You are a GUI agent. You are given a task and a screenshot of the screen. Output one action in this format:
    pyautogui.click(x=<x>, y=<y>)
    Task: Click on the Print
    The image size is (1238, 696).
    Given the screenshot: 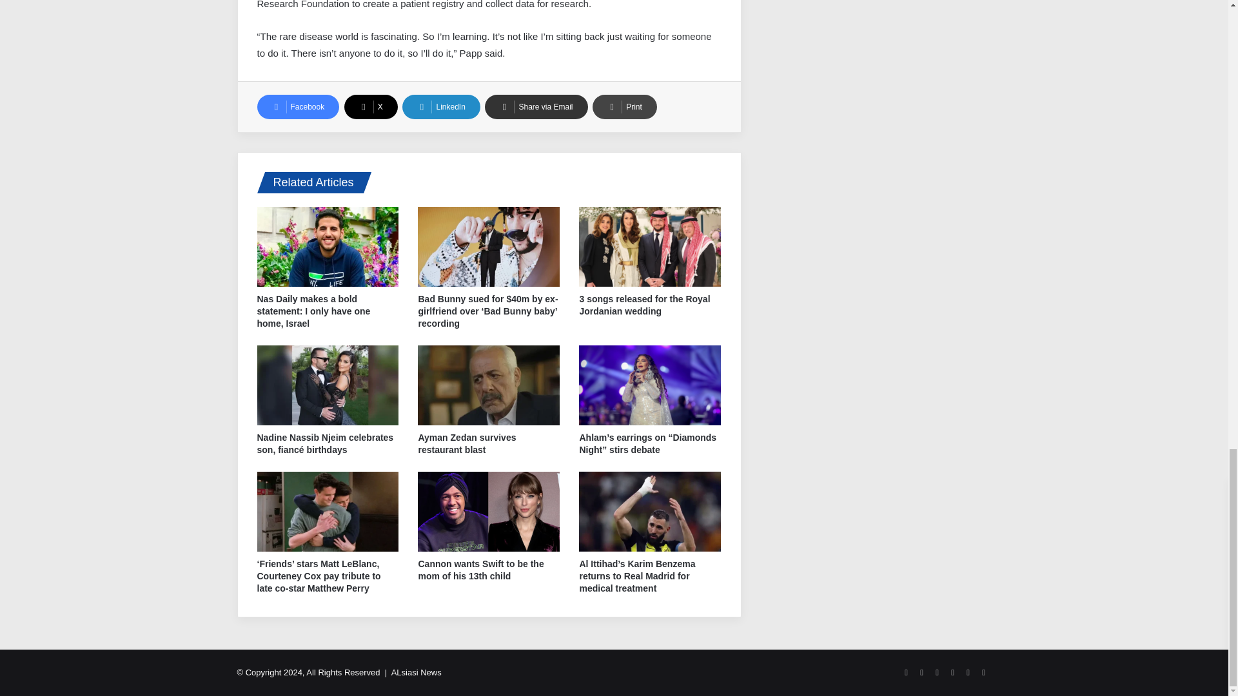 What is the action you would take?
    pyautogui.click(x=625, y=106)
    